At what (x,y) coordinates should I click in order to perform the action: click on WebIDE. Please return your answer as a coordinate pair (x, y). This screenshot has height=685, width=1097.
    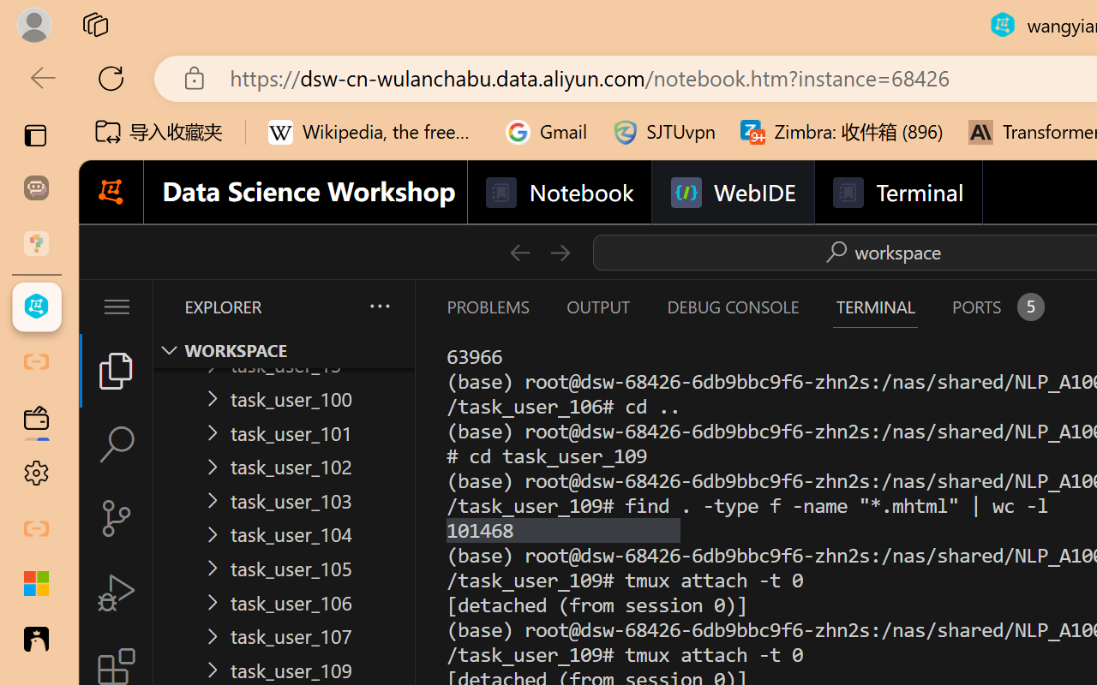
    Looking at the image, I should click on (732, 193).